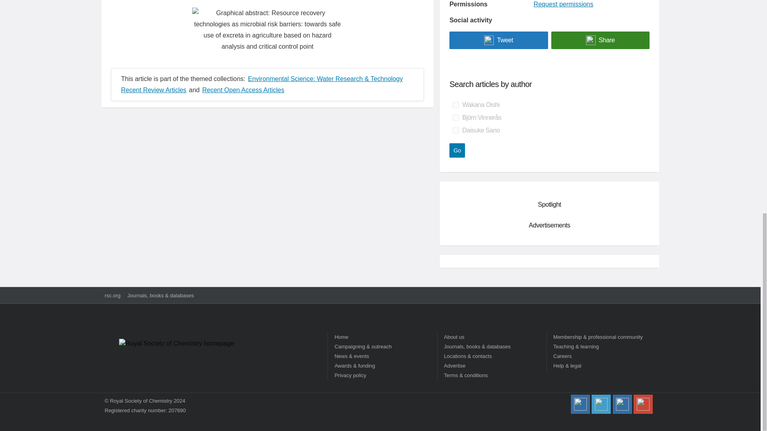  What do you see at coordinates (455, 130) in the screenshot?
I see `on` at bounding box center [455, 130].